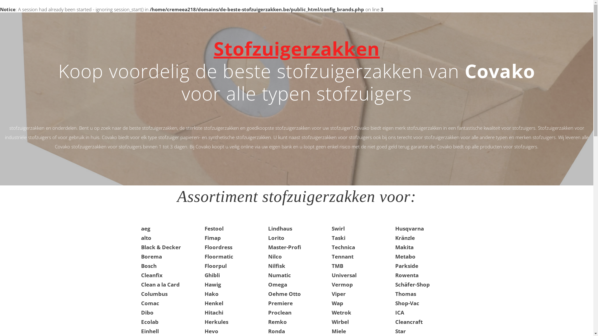 The height and width of the screenshot is (336, 598). What do you see at coordinates (342, 284) in the screenshot?
I see `Vermop` at bounding box center [342, 284].